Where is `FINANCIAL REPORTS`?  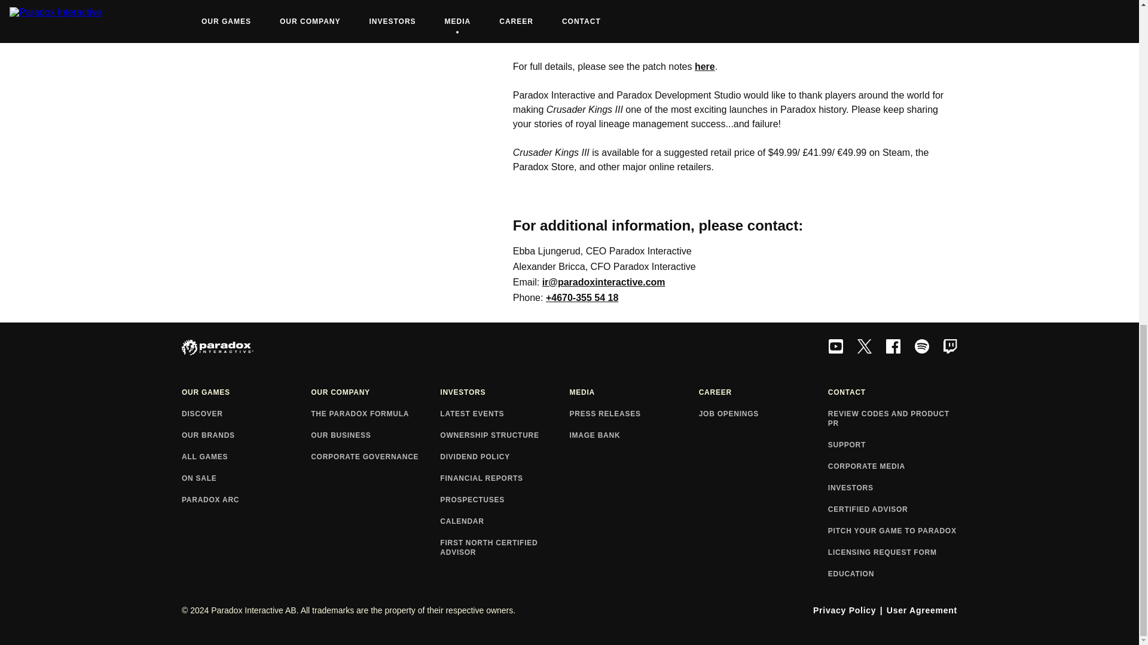 FINANCIAL REPORTS is located at coordinates (505, 479).